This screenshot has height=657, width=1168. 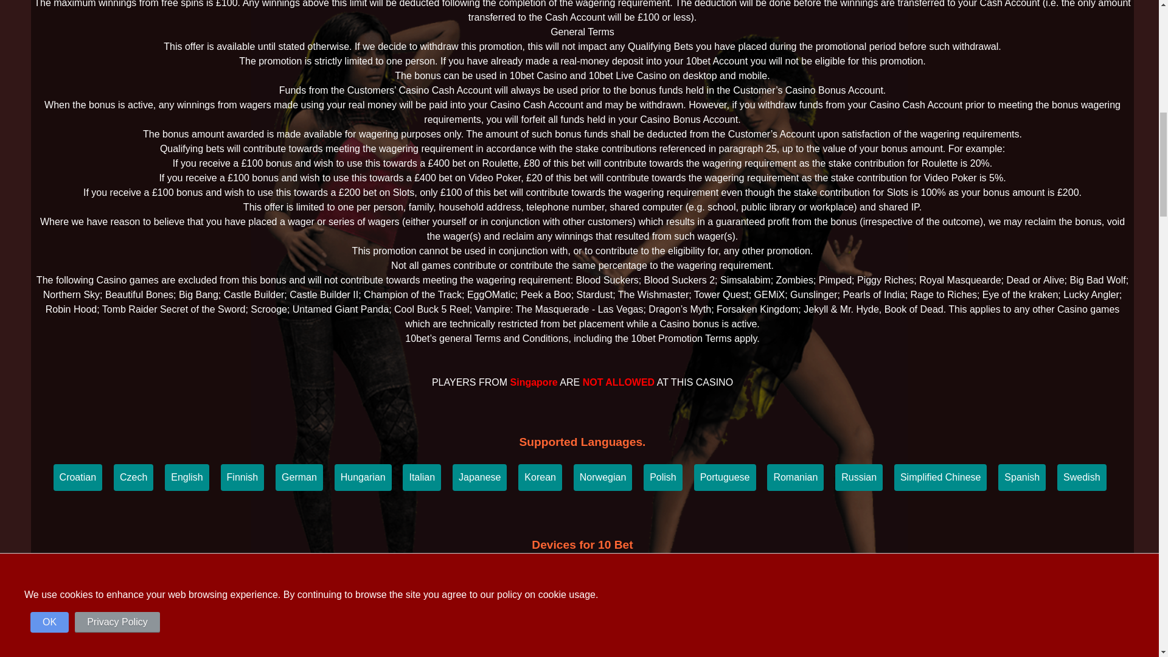 I want to click on BlackBerry Device, so click(x=530, y=579).